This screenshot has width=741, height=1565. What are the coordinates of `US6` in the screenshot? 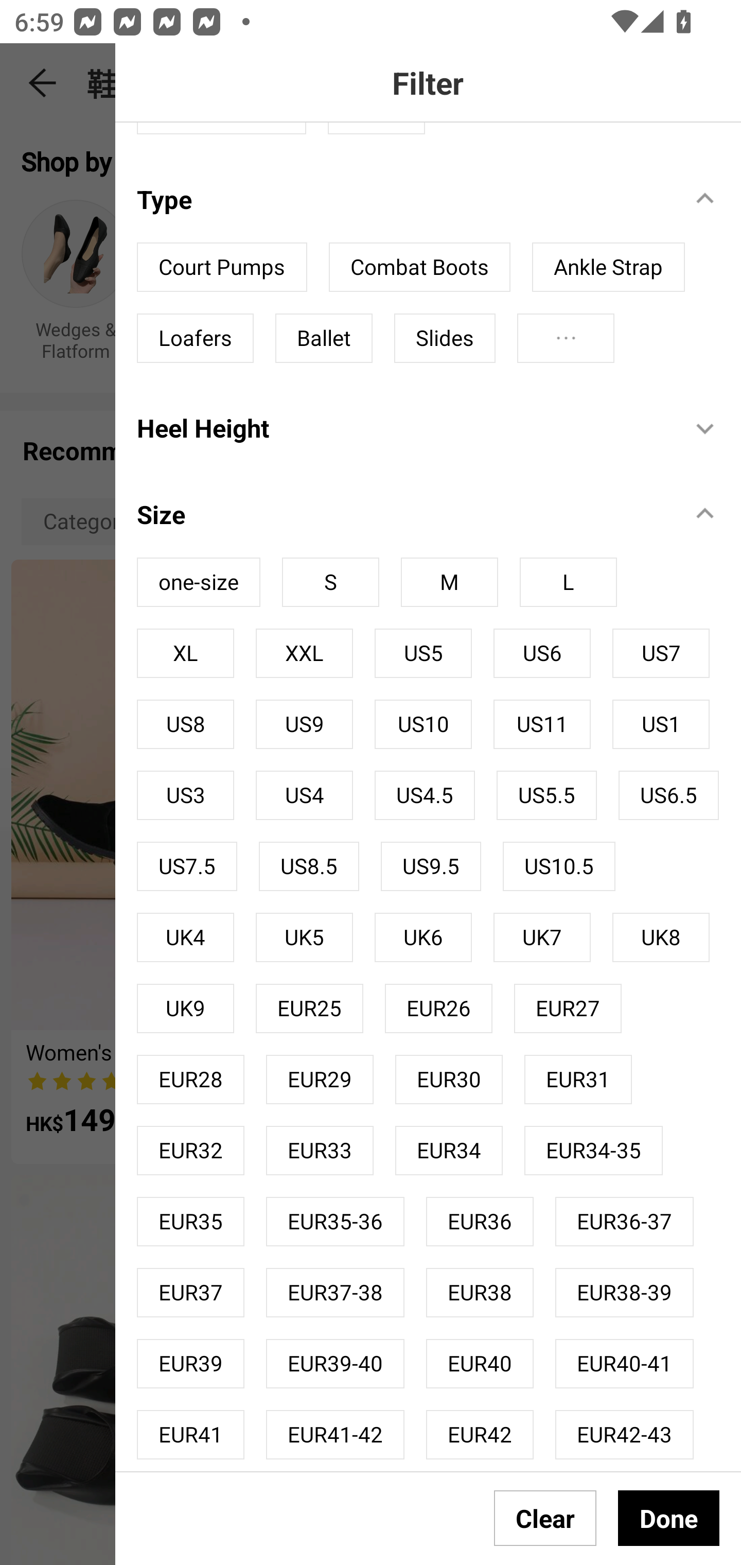 It's located at (542, 653).